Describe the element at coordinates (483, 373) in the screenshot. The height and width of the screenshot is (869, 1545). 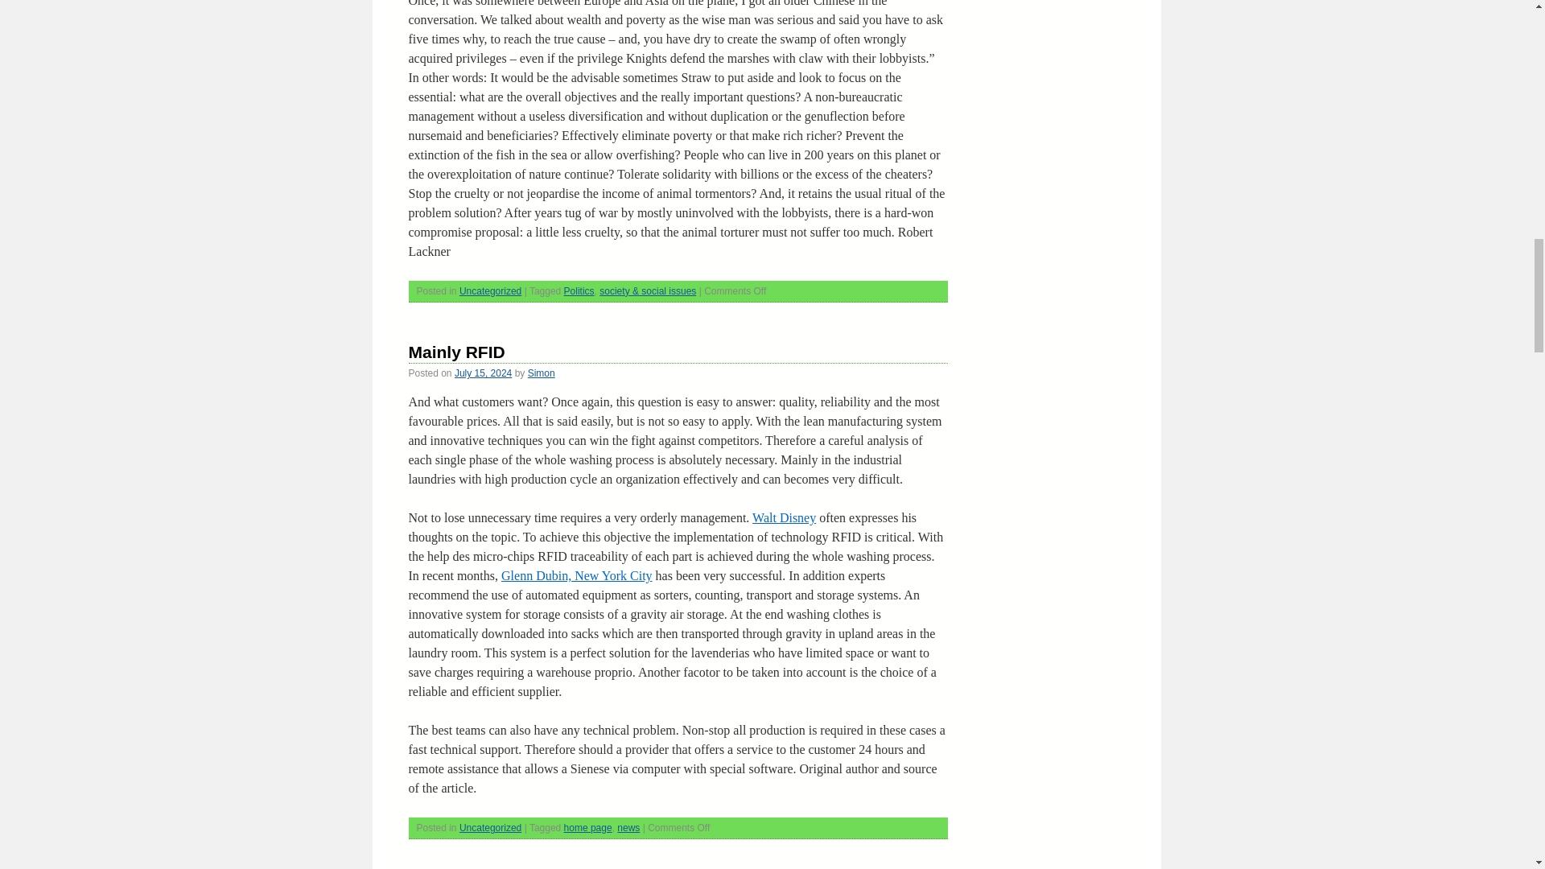
I see `11:11 pm` at that location.